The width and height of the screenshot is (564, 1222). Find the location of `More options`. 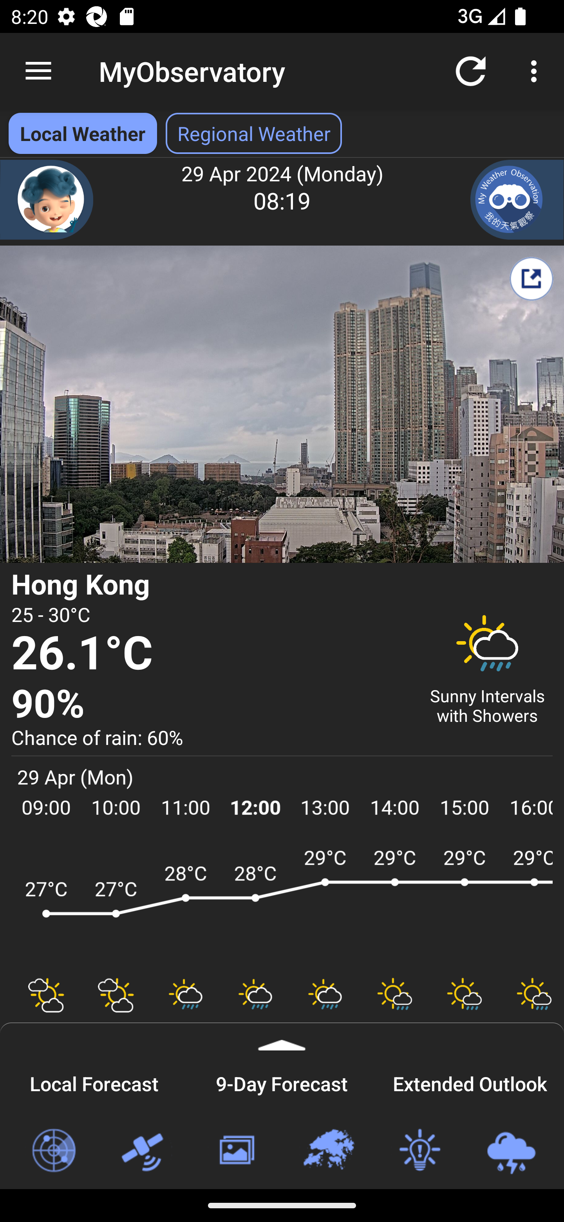

More options is located at coordinates (537, 70).